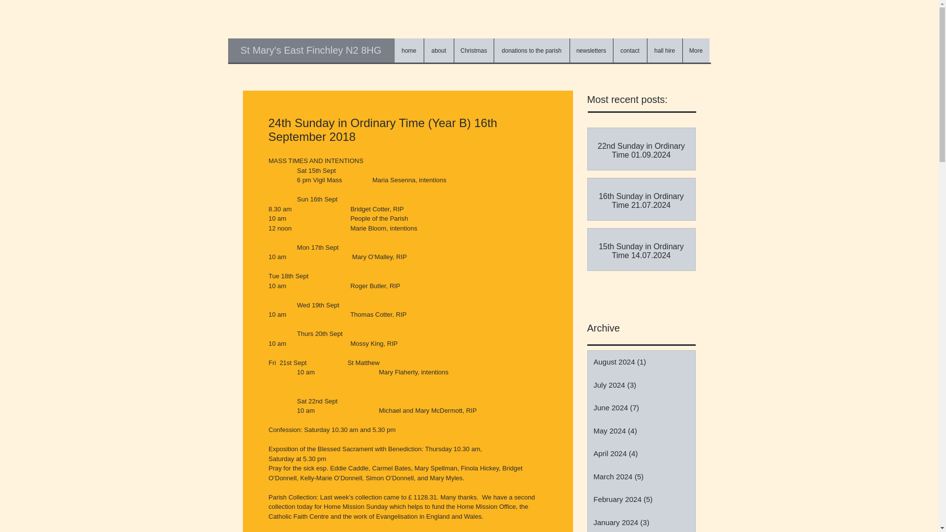 The width and height of the screenshot is (946, 532). What do you see at coordinates (473, 50) in the screenshot?
I see `Christmas` at bounding box center [473, 50].